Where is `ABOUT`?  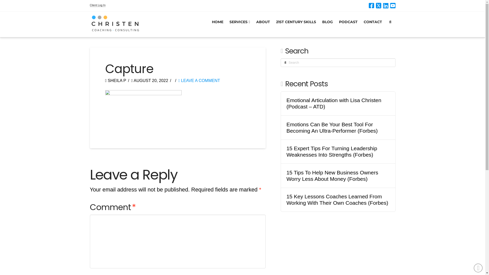
ABOUT is located at coordinates (263, 24).